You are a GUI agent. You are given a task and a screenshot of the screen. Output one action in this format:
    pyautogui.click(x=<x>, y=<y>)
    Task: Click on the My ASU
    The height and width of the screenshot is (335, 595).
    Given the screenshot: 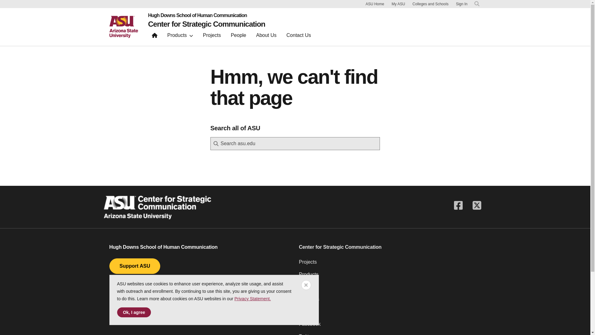 What is the action you would take?
    pyautogui.click(x=398, y=4)
    